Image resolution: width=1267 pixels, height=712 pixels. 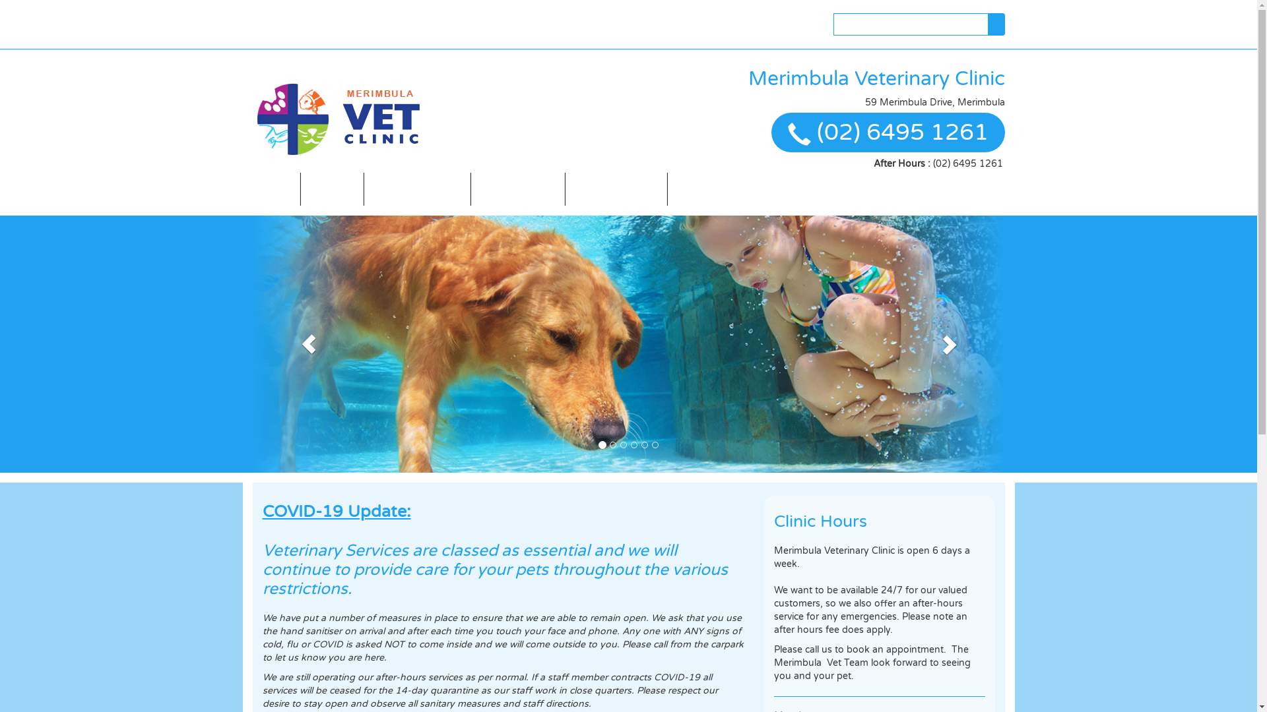 What do you see at coordinates (276, 189) in the screenshot?
I see `Home` at bounding box center [276, 189].